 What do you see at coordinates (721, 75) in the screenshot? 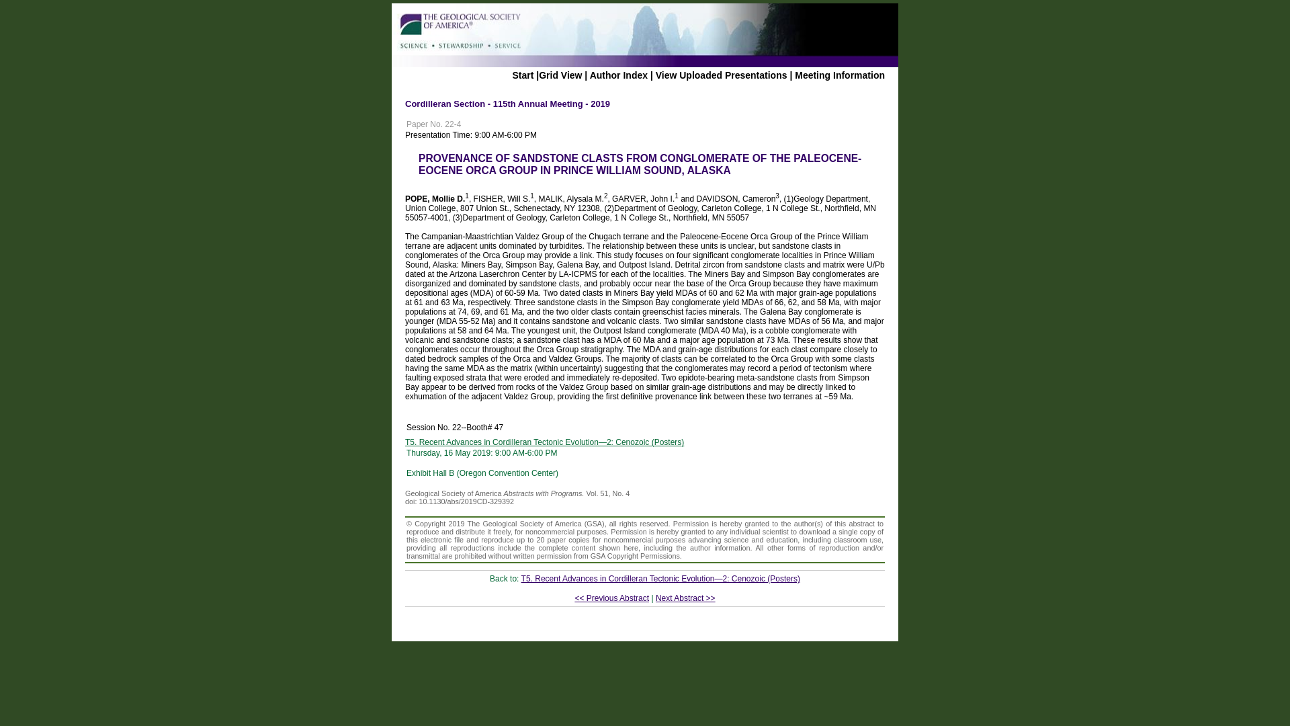
I see `View Uploaded Presentations` at bounding box center [721, 75].